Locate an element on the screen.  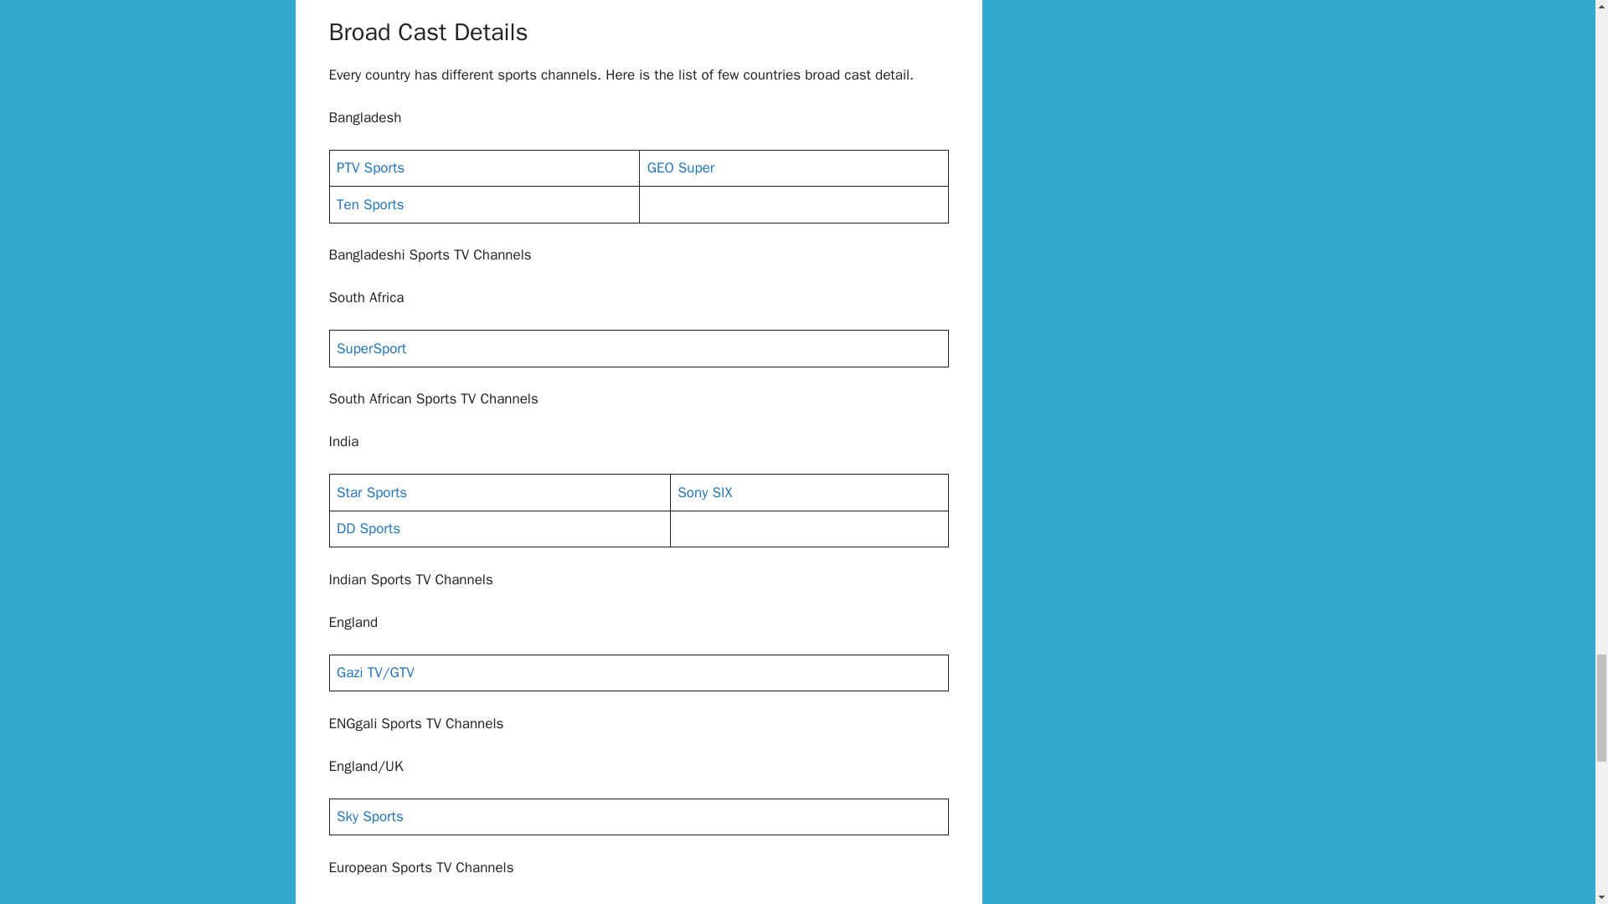
Star Sports is located at coordinates (371, 492).